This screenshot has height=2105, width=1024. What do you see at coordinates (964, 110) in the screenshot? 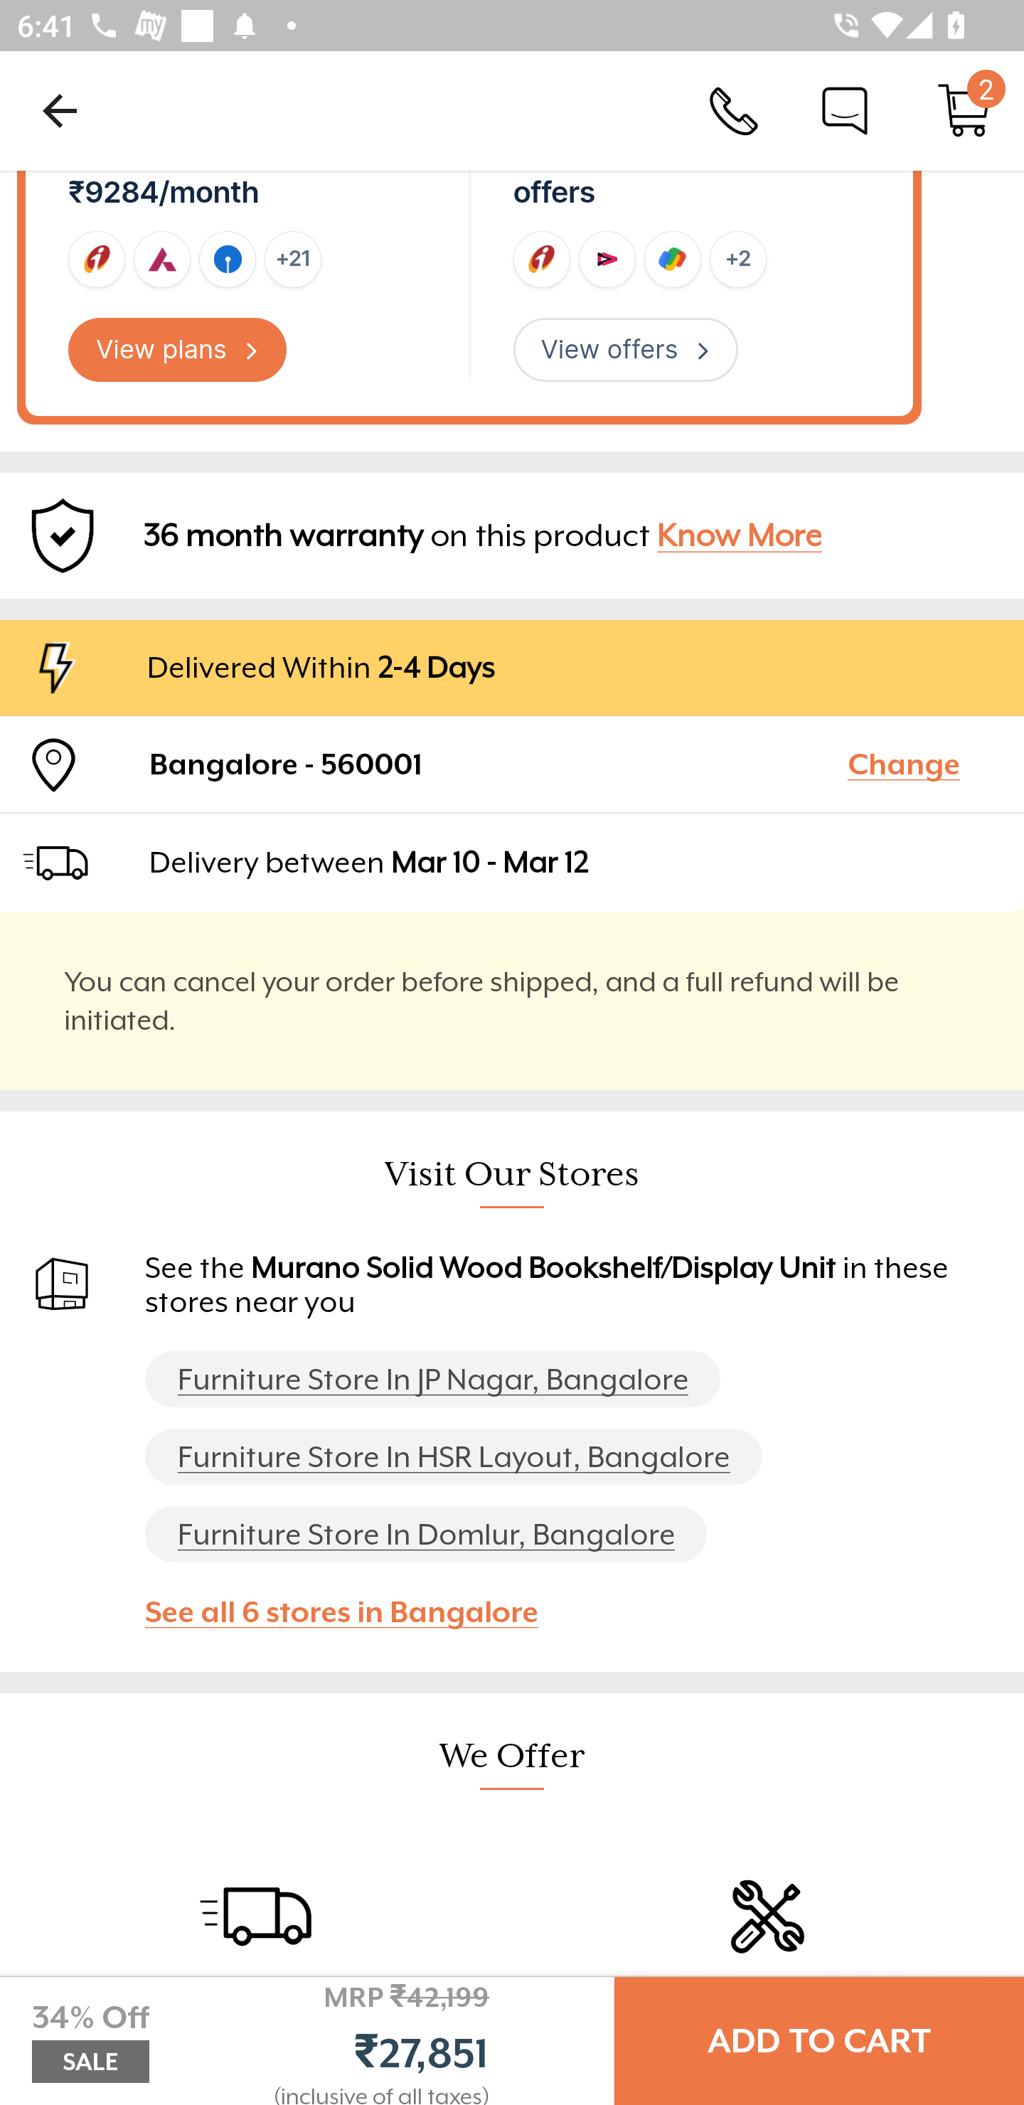
I see `Cart` at bounding box center [964, 110].